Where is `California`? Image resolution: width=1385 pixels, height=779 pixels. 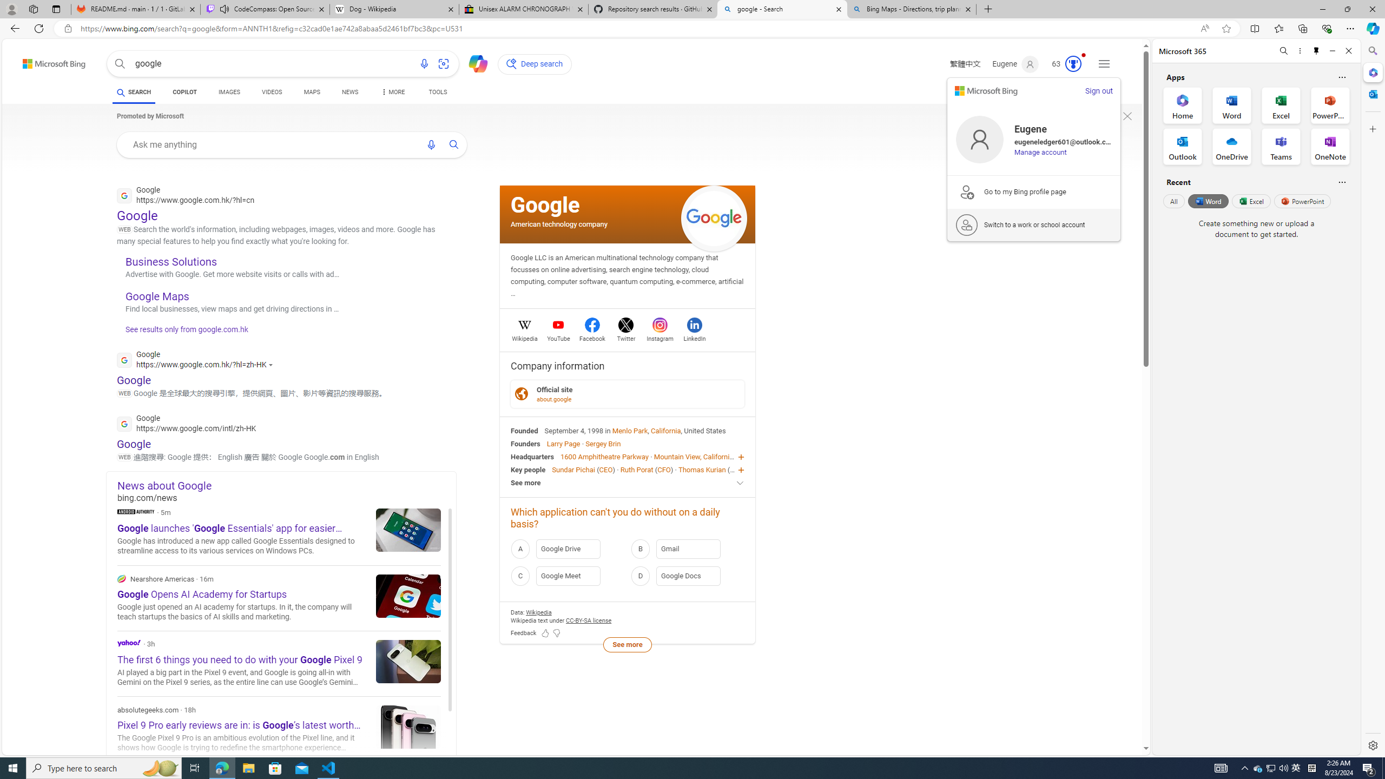 California is located at coordinates (666, 430).